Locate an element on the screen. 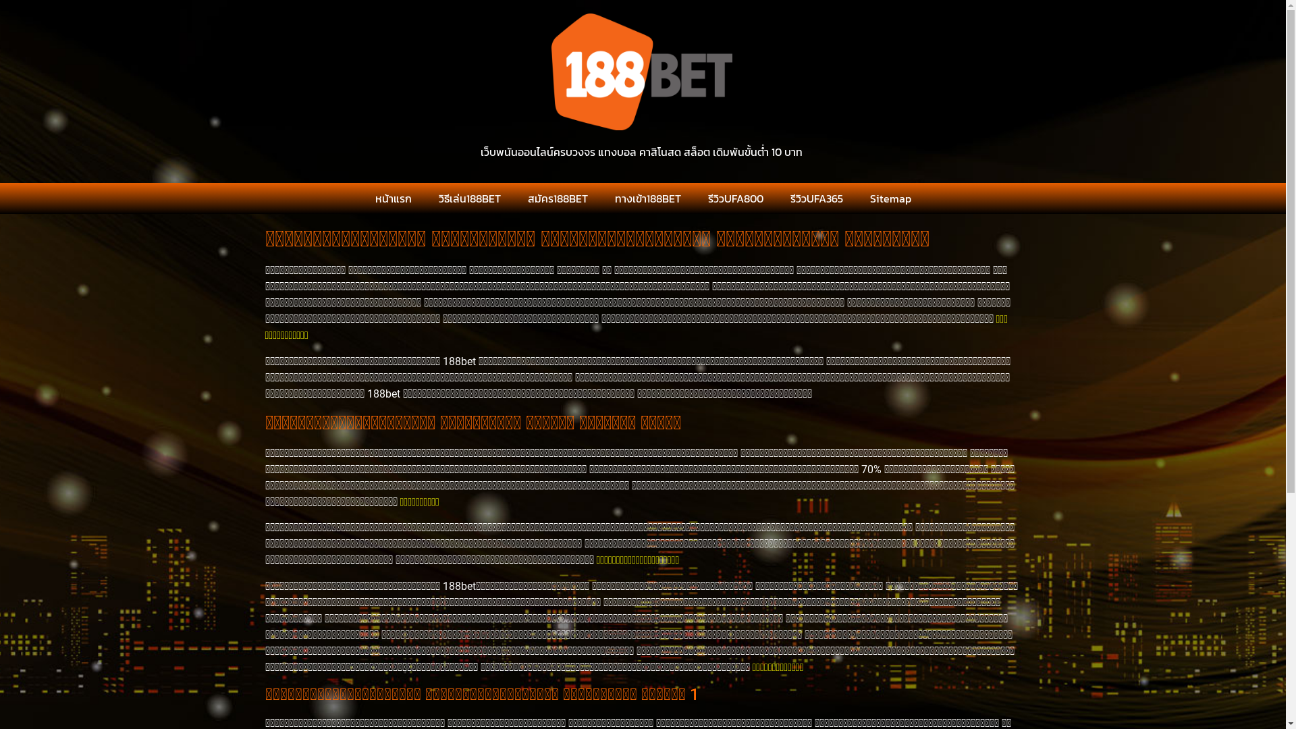 The image size is (1296, 729). Sitemap is located at coordinates (890, 198).